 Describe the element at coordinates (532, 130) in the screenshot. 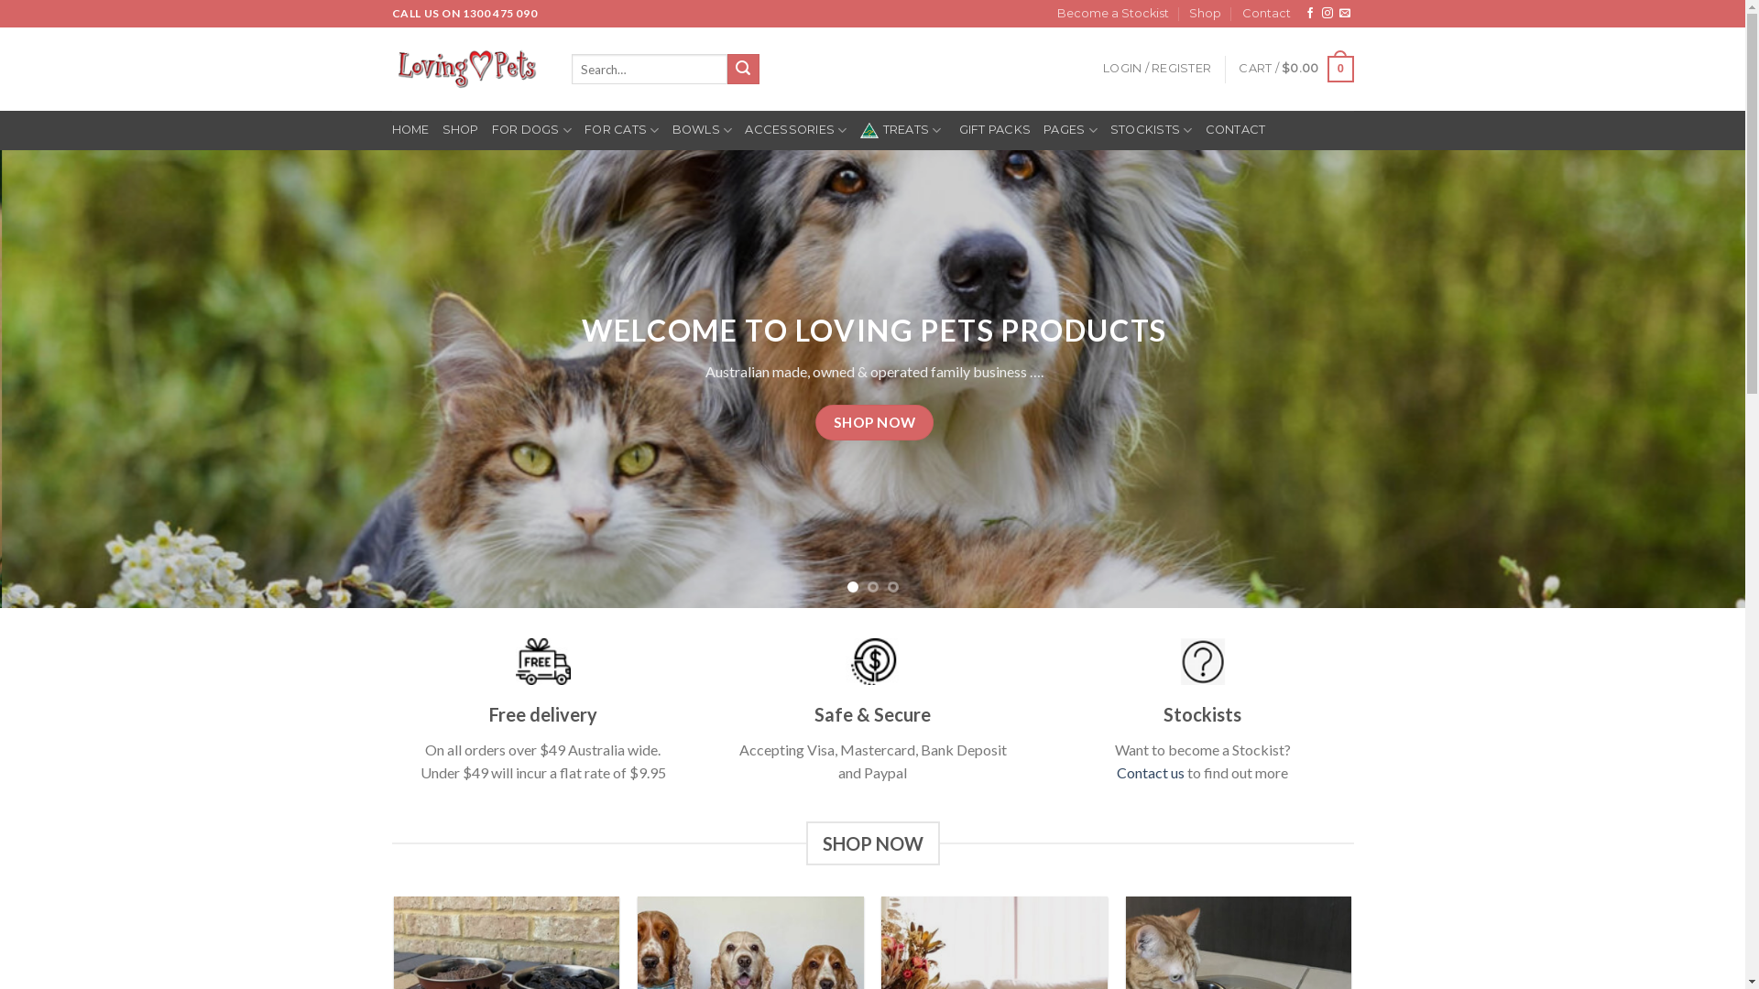

I see `FOR DOGS` at that location.